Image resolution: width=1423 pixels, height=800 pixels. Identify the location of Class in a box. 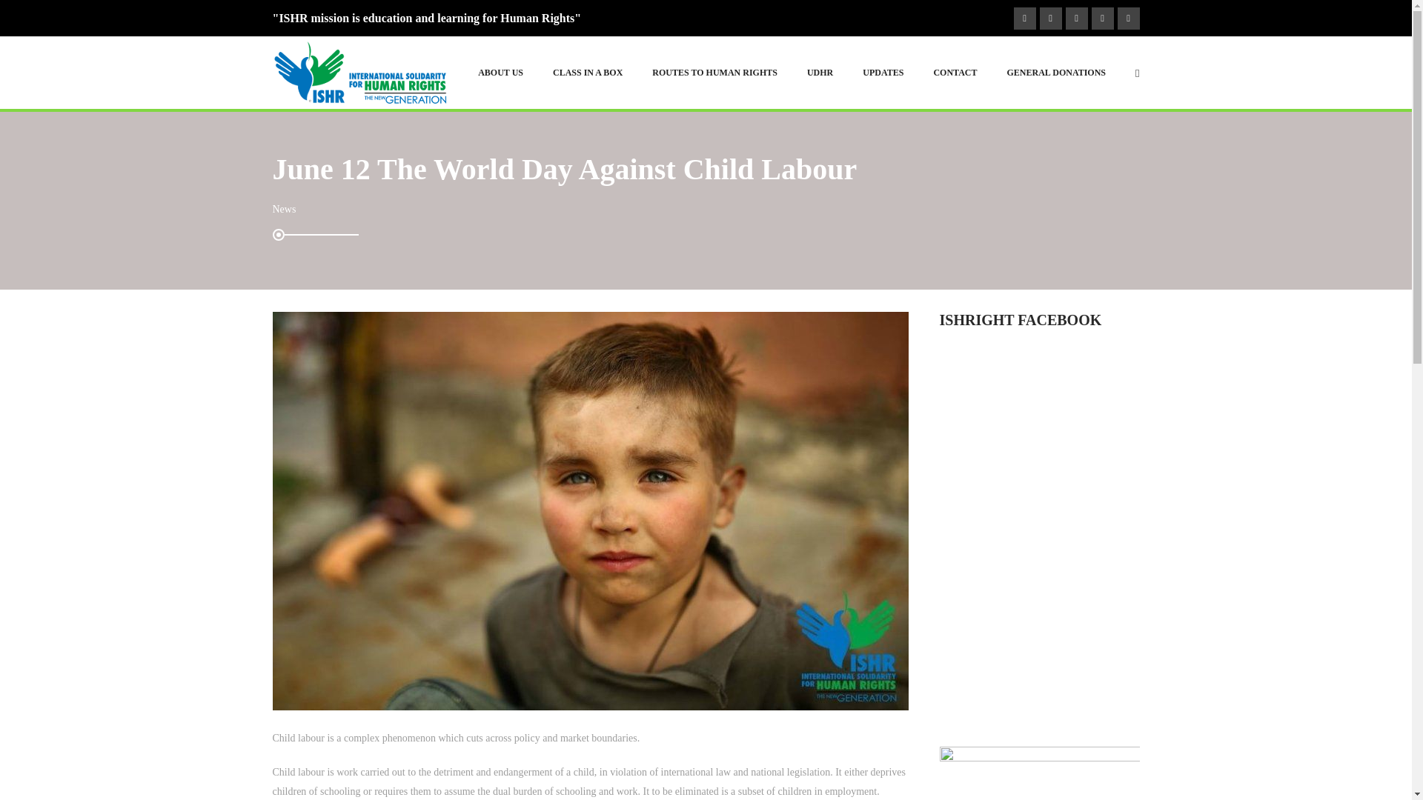
(588, 73).